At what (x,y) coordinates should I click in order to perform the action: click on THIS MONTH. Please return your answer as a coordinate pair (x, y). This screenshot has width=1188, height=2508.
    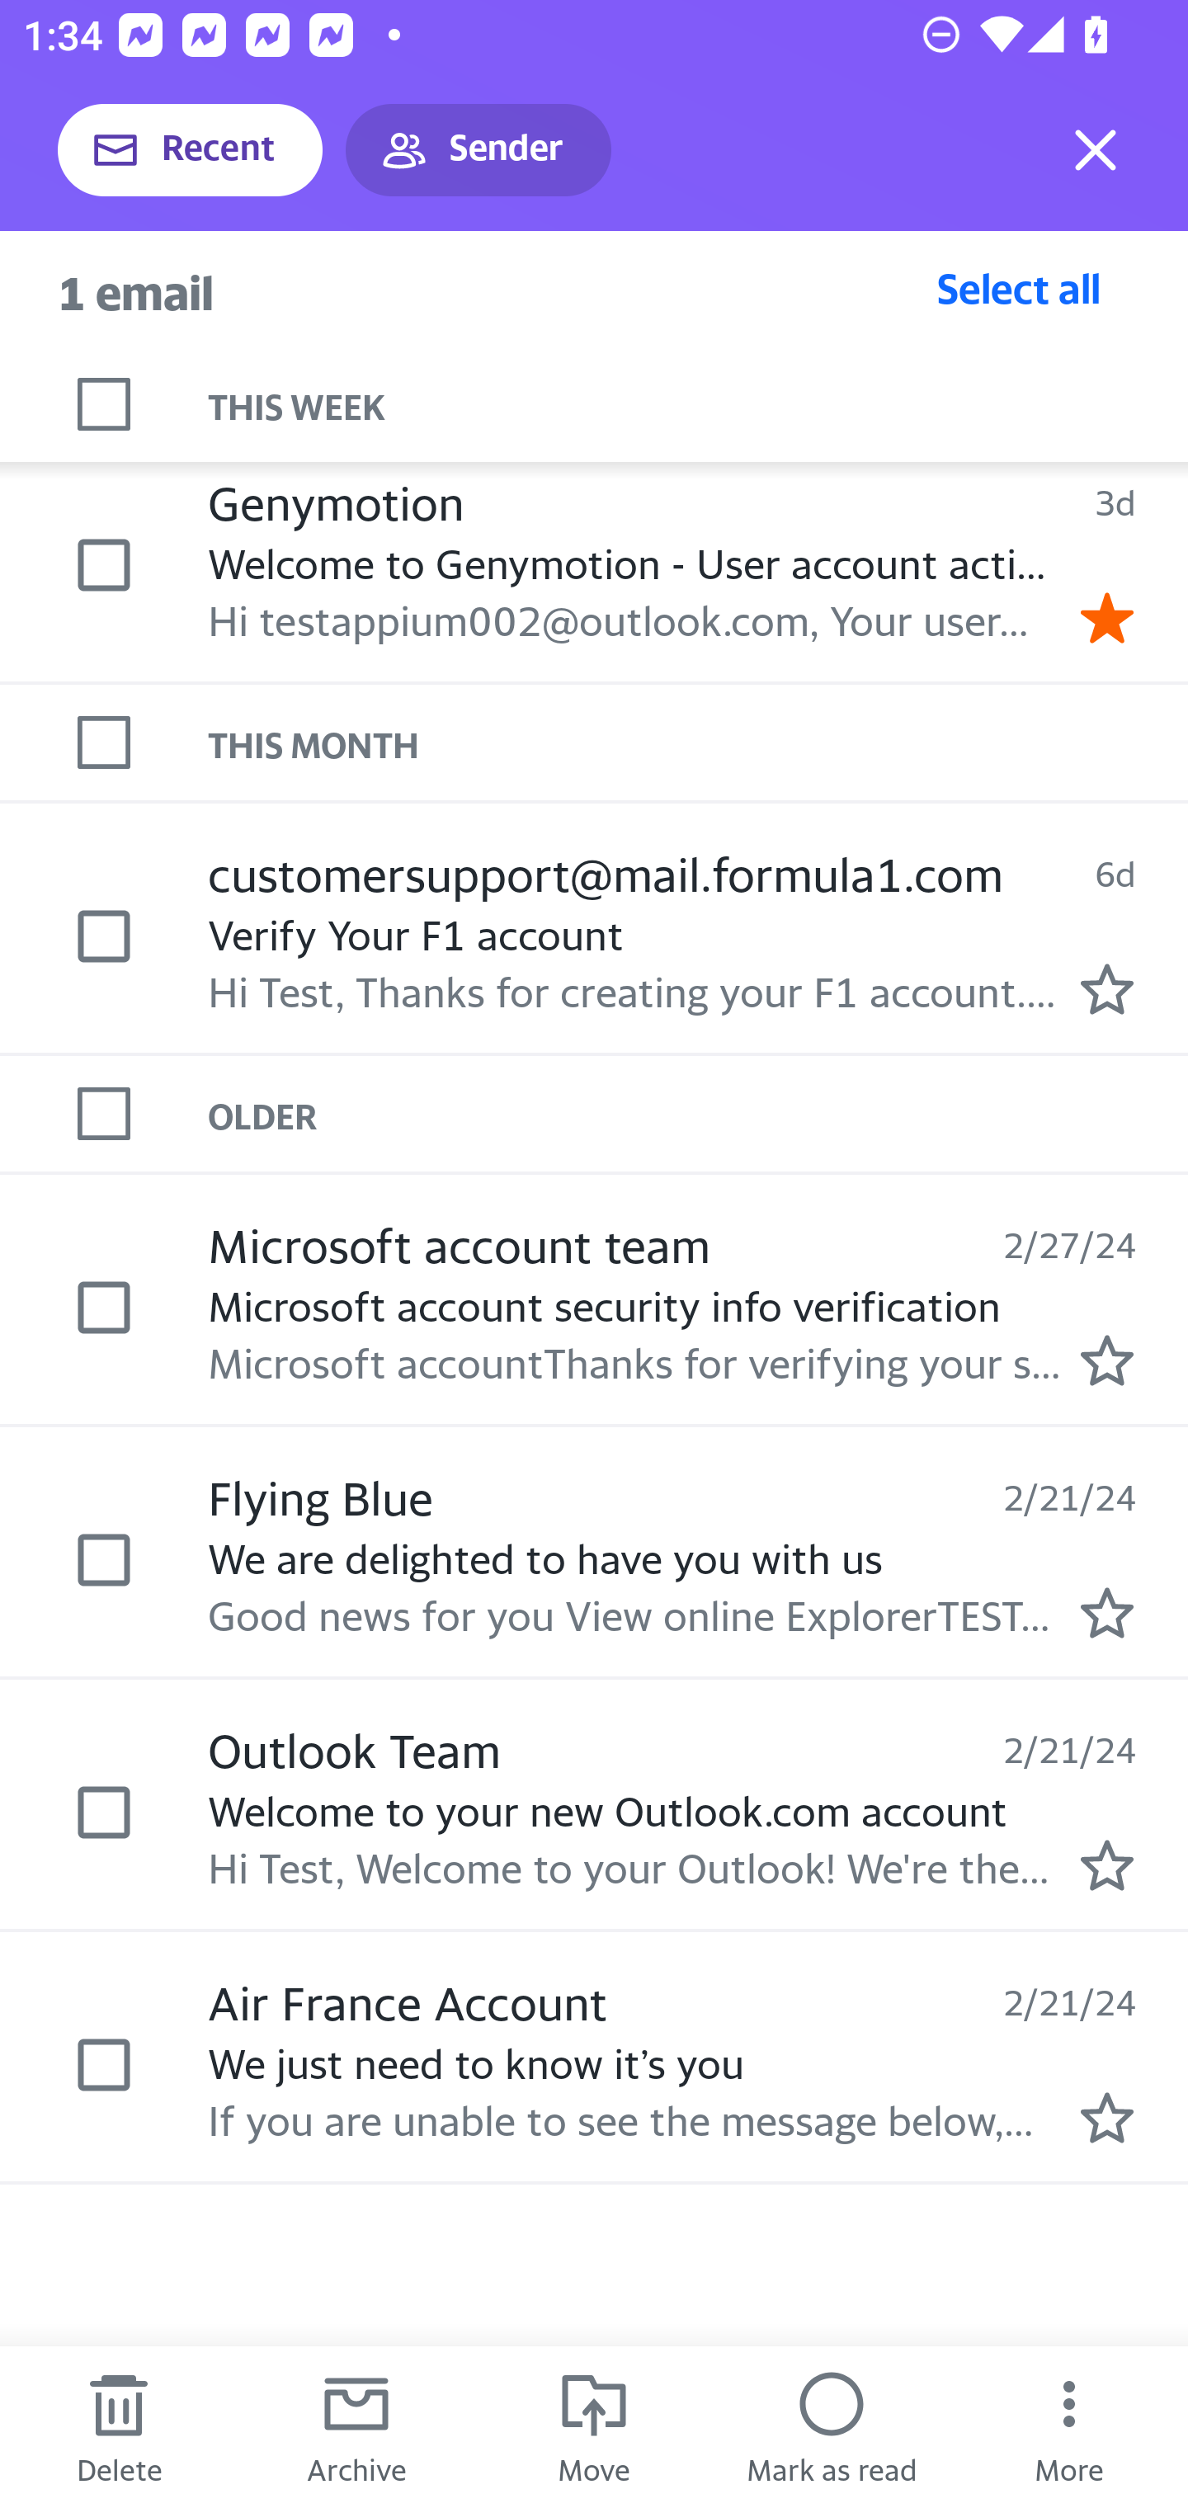
    Looking at the image, I should click on (698, 743).